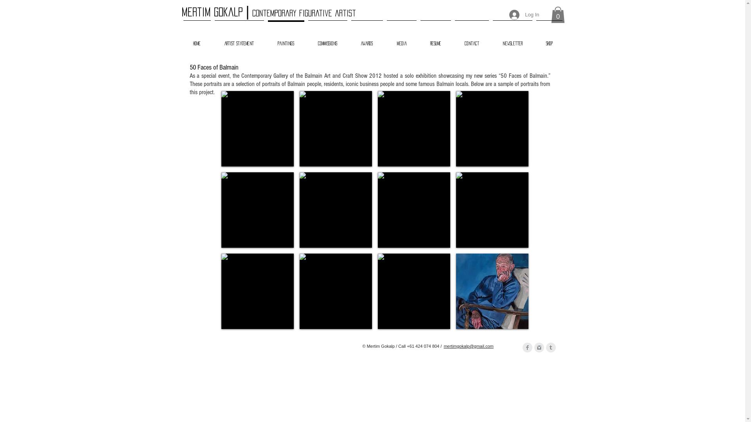 The height and width of the screenshot is (422, 751). What do you see at coordinates (269, 13) in the screenshot?
I see `Mertim Gokalp | Contemporary figurative artist` at bounding box center [269, 13].